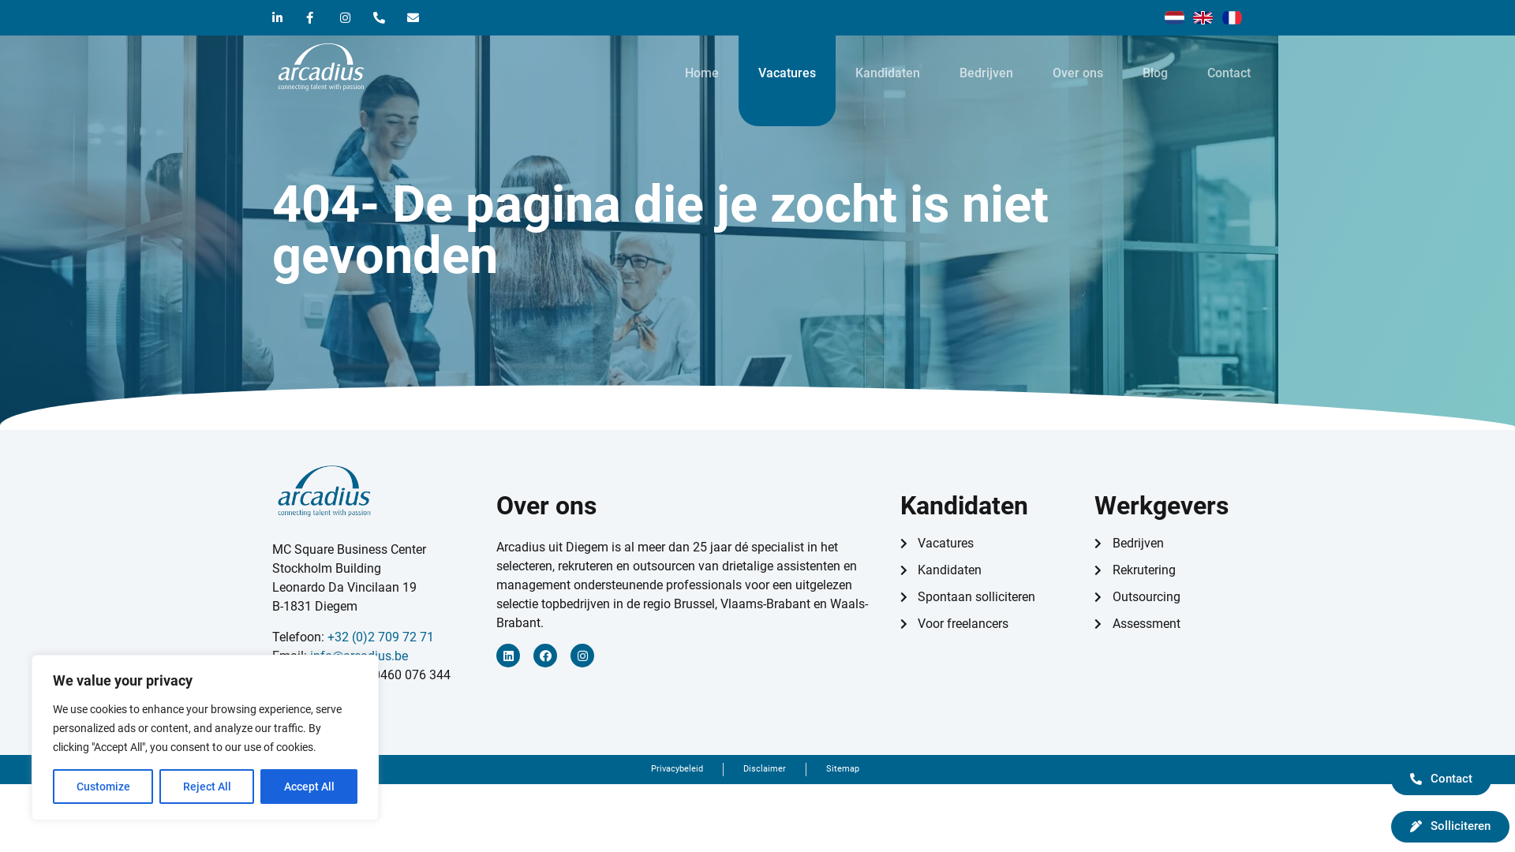  What do you see at coordinates (1078, 73) in the screenshot?
I see `Over ons` at bounding box center [1078, 73].